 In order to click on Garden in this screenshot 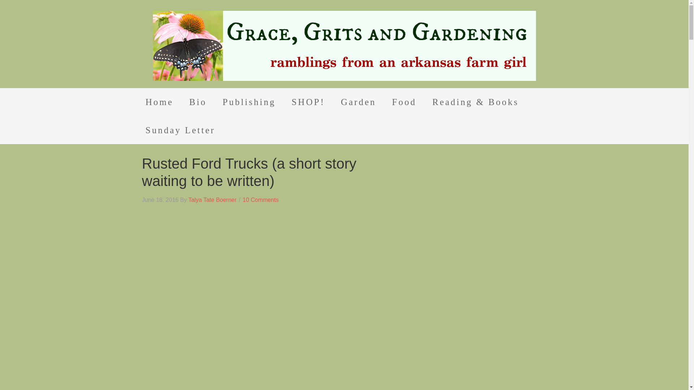, I will do `click(359, 102)`.